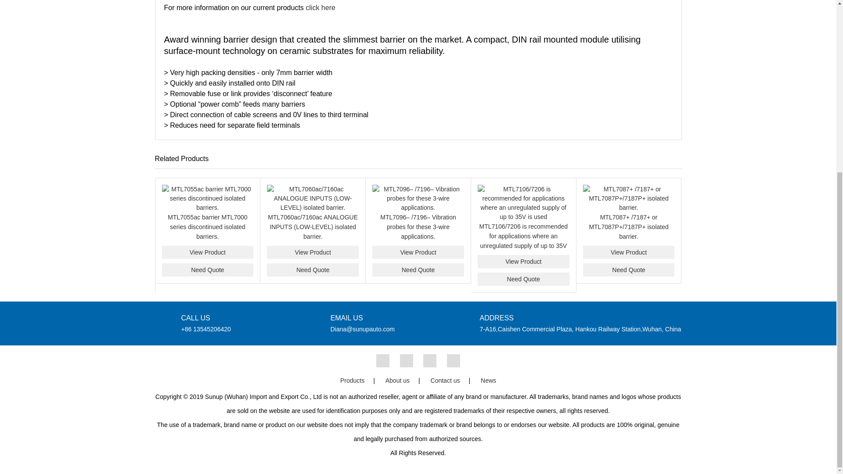 This screenshot has height=474, width=843. I want to click on Need Quote, so click(207, 269).